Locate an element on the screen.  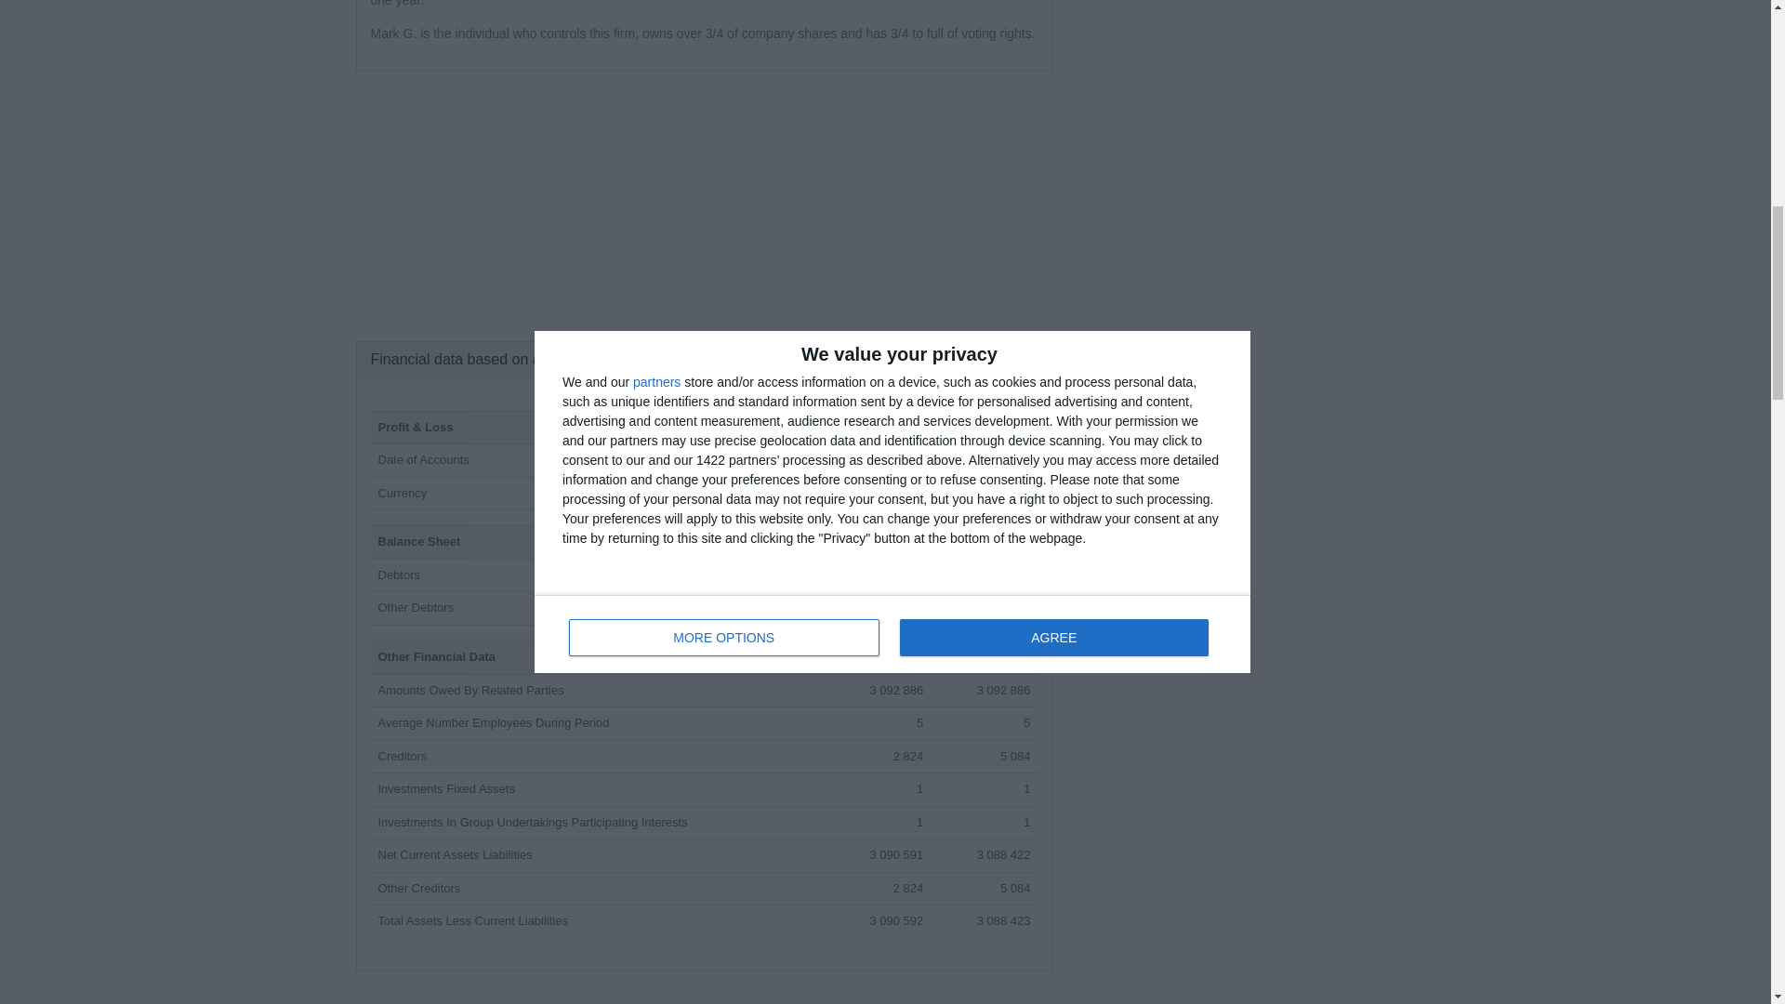
AverageNumberEmployeesDuringPeriod is located at coordinates (493, 723).